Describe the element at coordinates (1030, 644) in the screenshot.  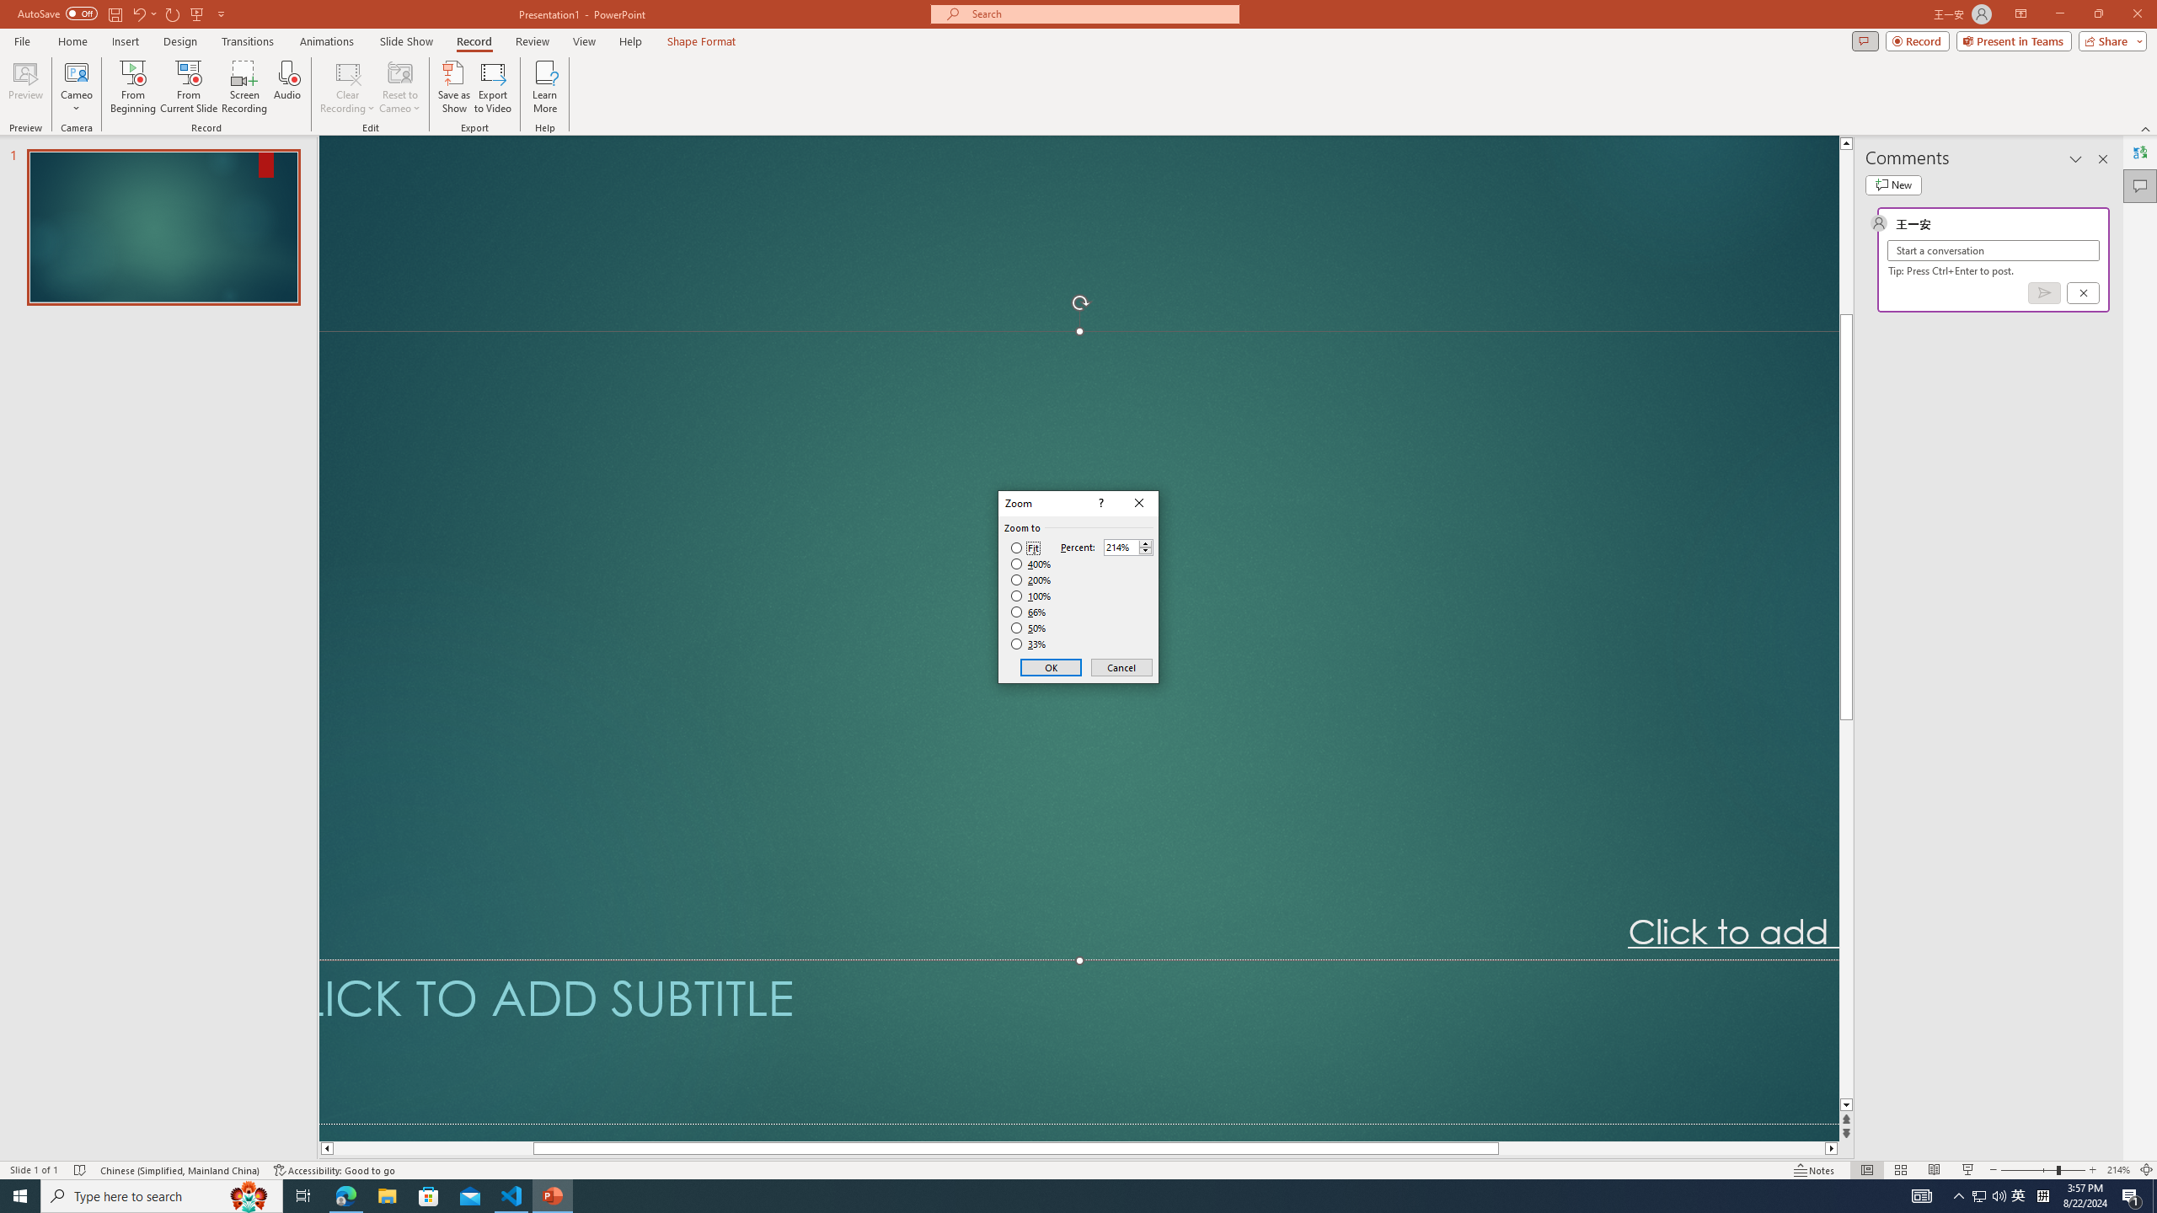
I see `33%` at that location.